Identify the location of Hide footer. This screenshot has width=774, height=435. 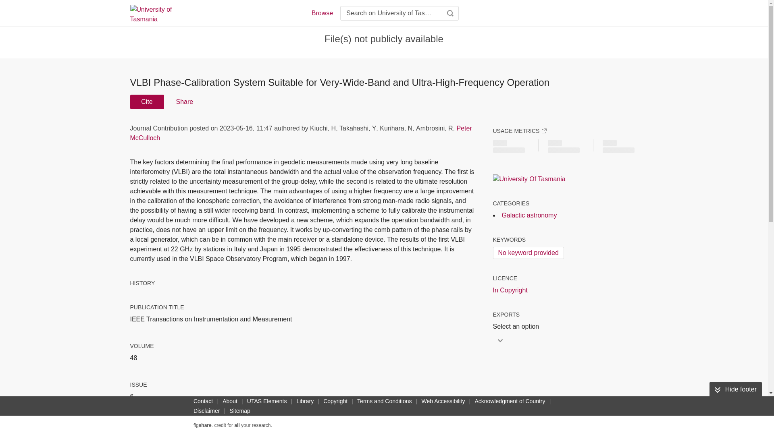
(735, 389).